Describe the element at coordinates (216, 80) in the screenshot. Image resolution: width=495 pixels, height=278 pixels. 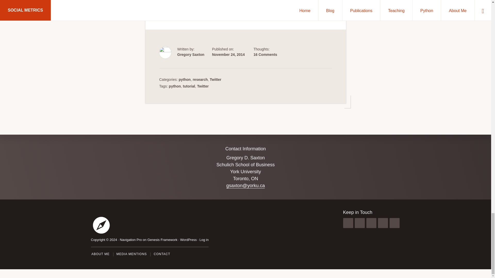
I see `Twitter` at that location.